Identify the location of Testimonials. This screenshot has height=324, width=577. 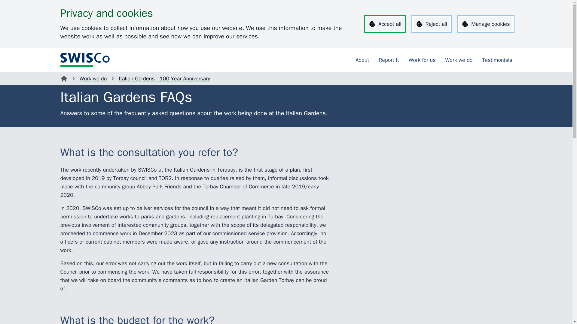
(497, 60).